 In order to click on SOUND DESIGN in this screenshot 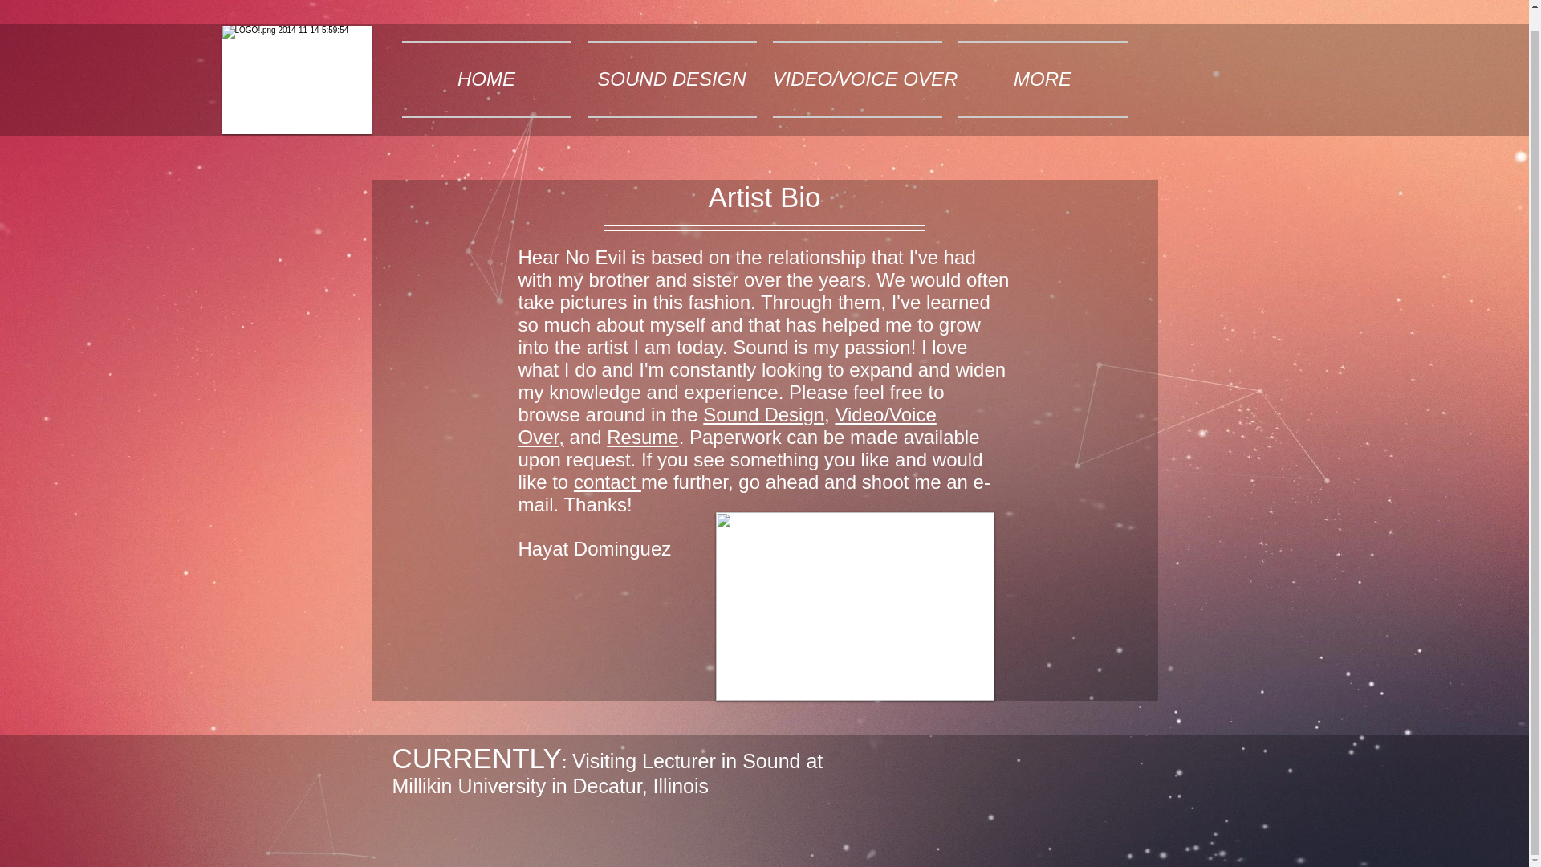, I will do `click(671, 79)`.